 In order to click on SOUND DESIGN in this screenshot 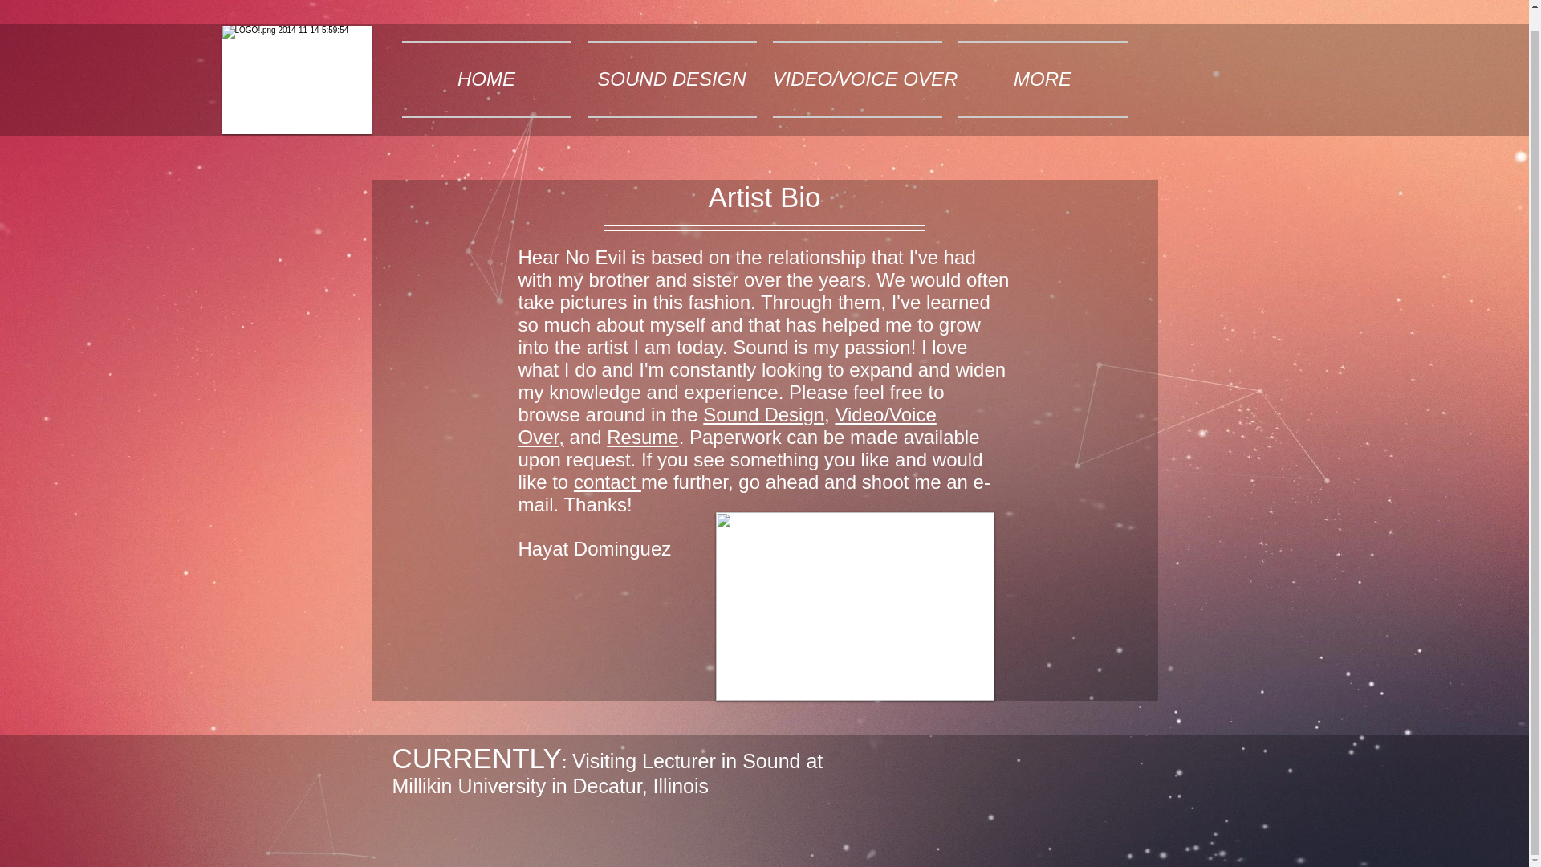, I will do `click(671, 79)`.